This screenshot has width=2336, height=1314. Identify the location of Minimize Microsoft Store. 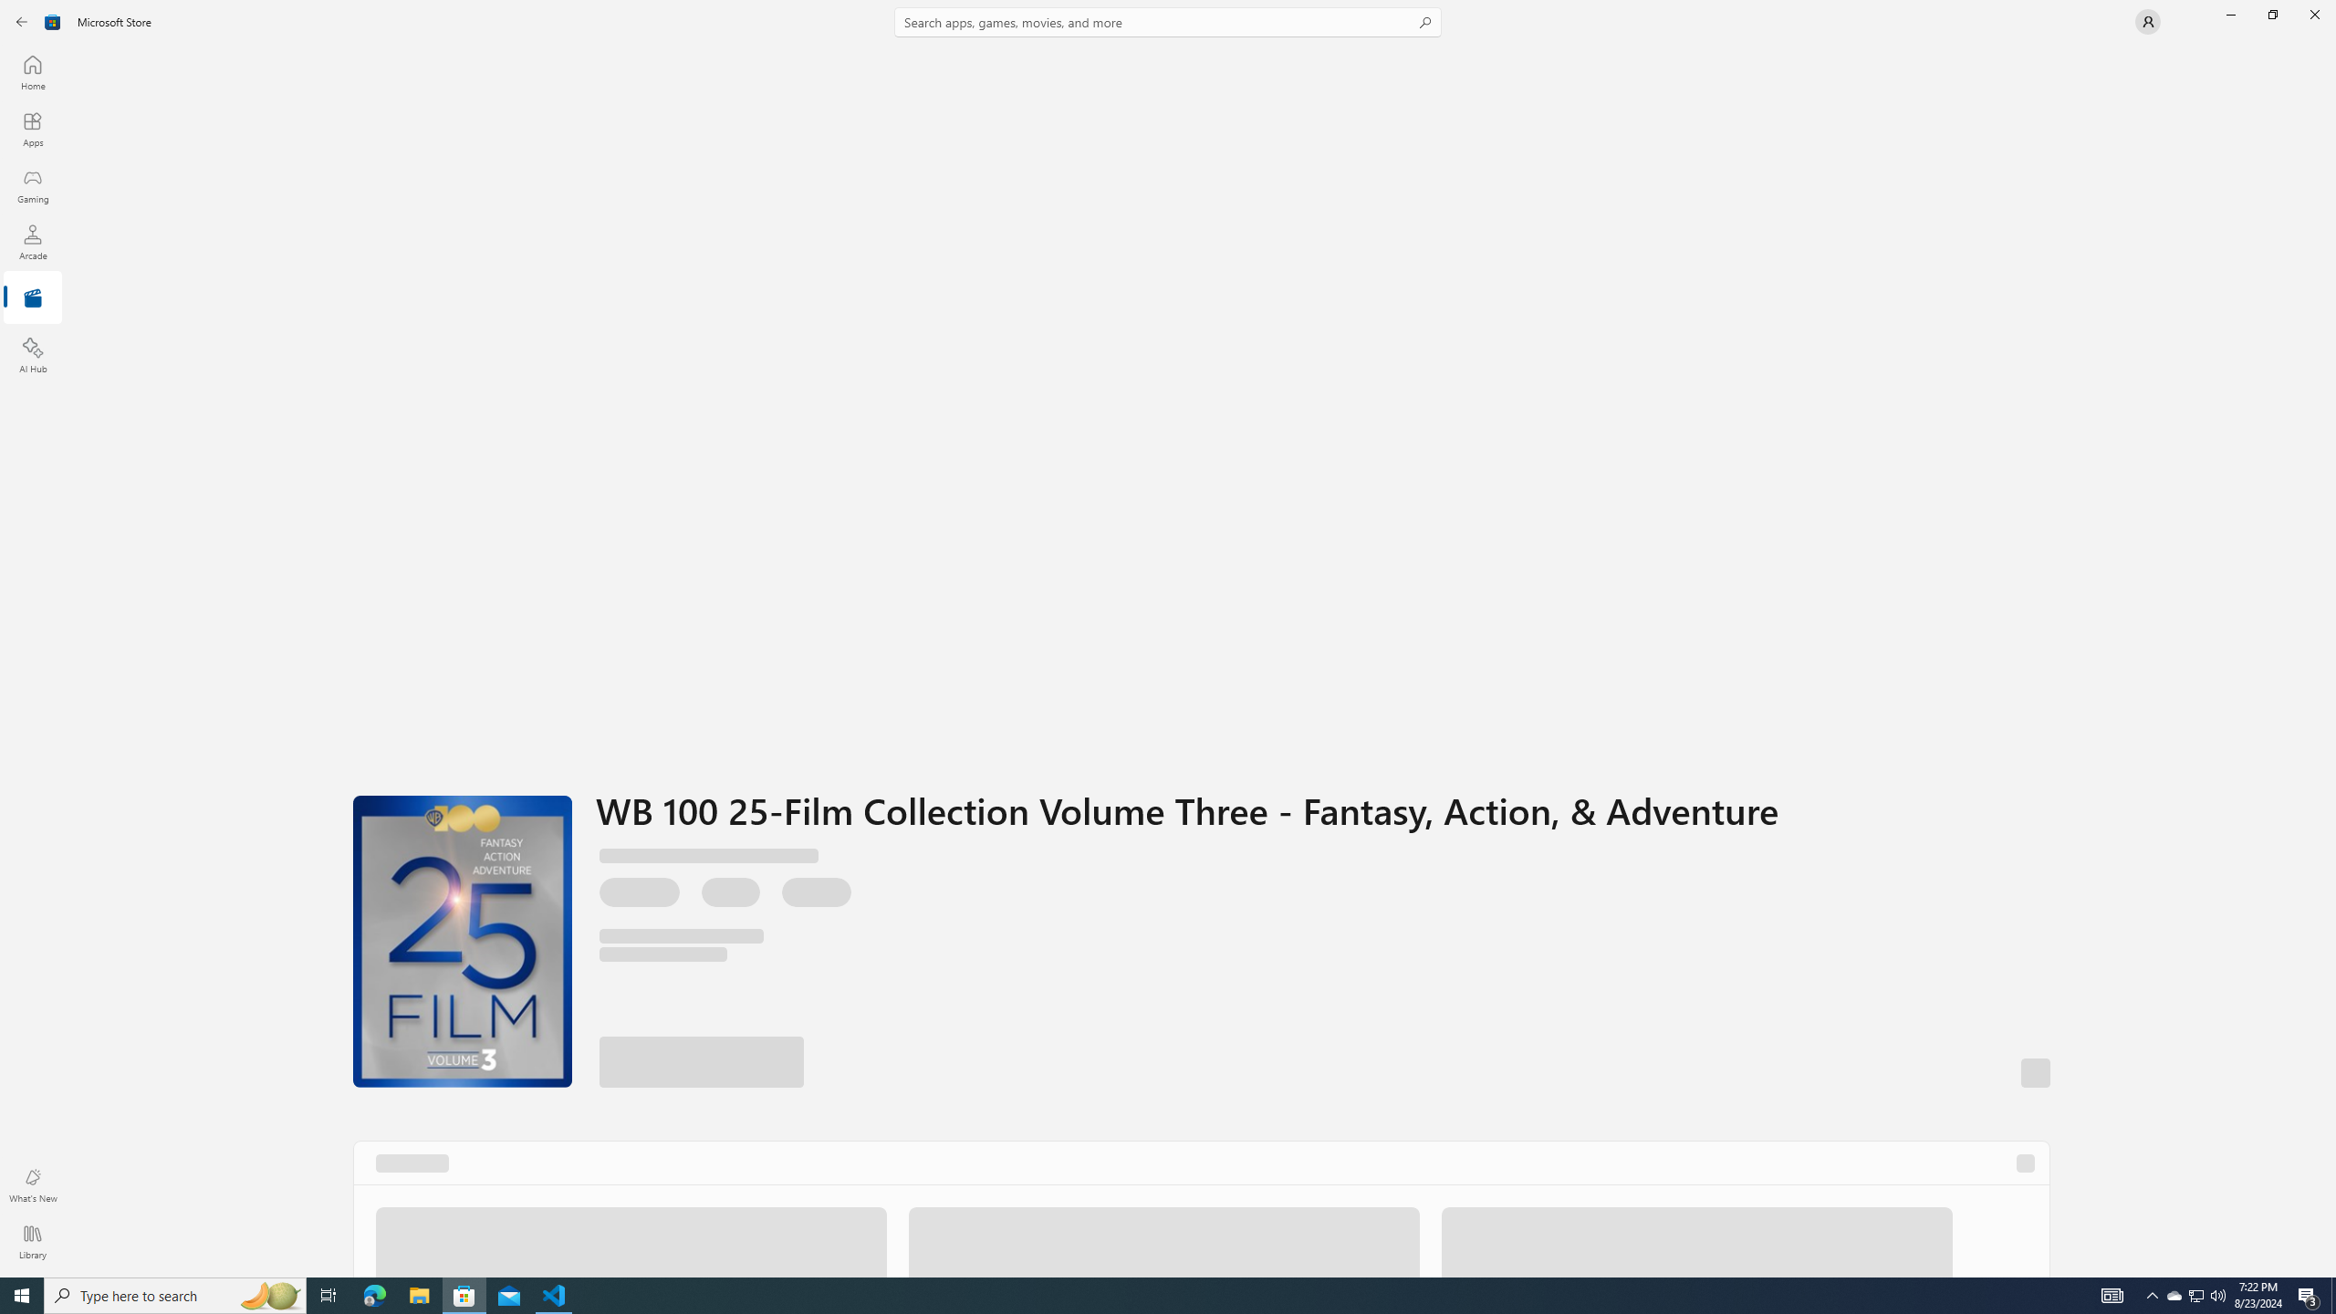
(2230, 15).